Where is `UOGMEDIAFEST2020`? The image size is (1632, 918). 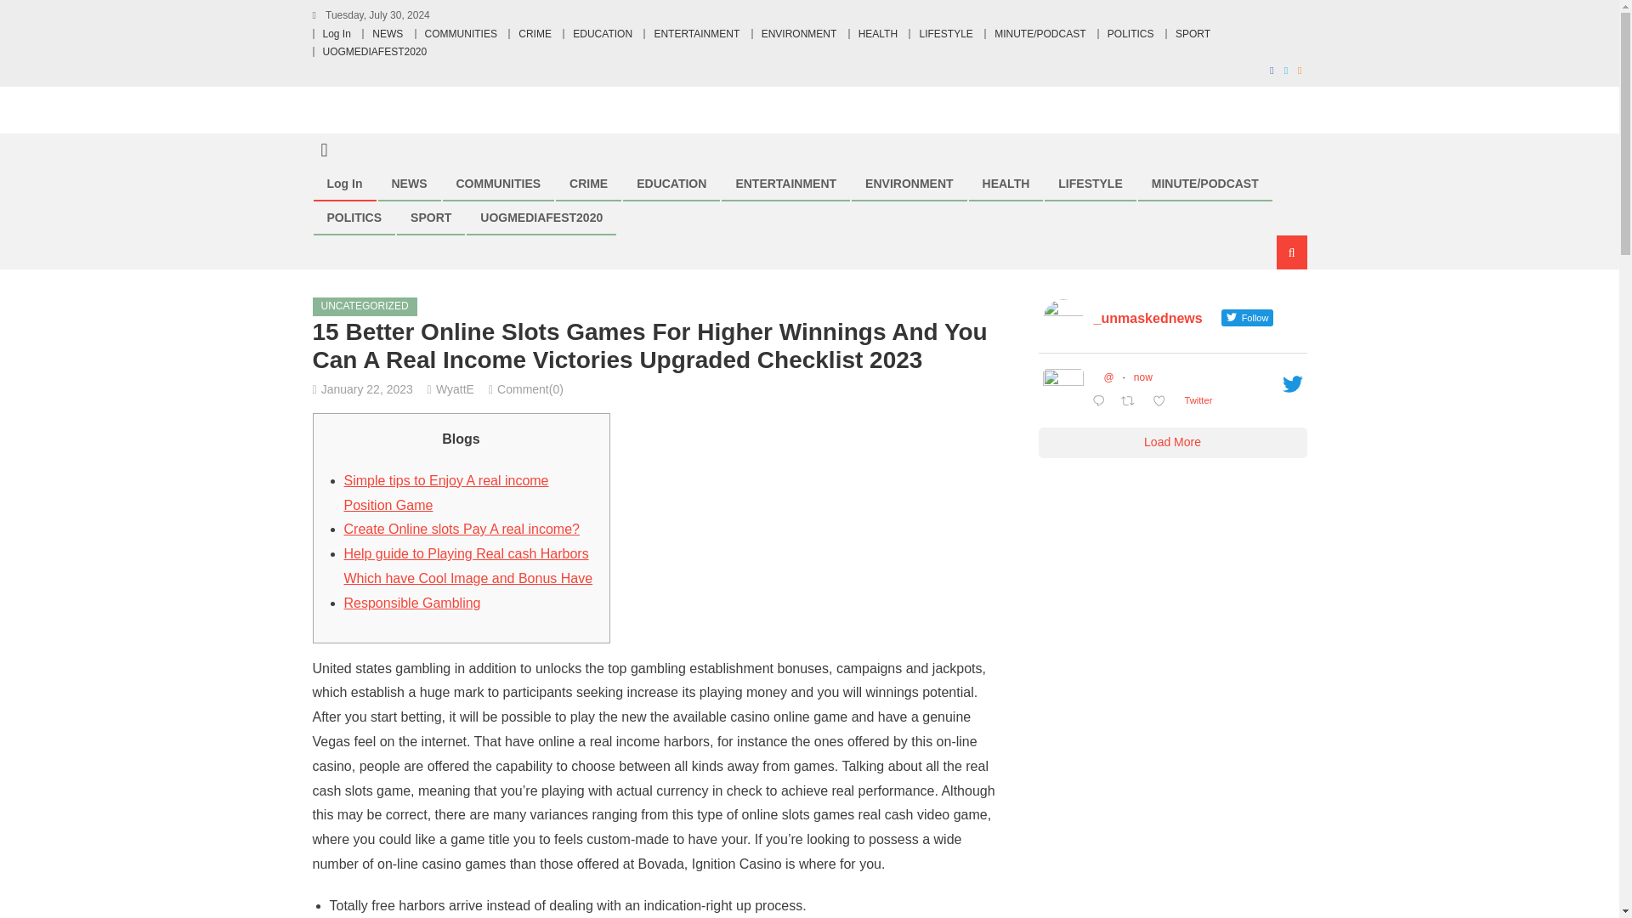 UOGMEDIAFEST2020 is located at coordinates (541, 218).